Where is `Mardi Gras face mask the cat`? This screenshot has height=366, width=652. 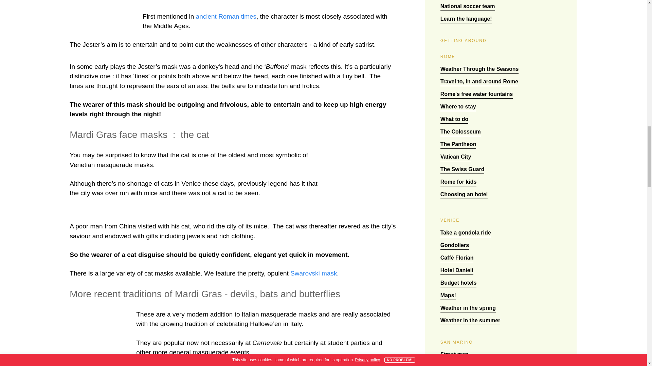 Mardi Gras face mask the cat is located at coordinates (362, 181).